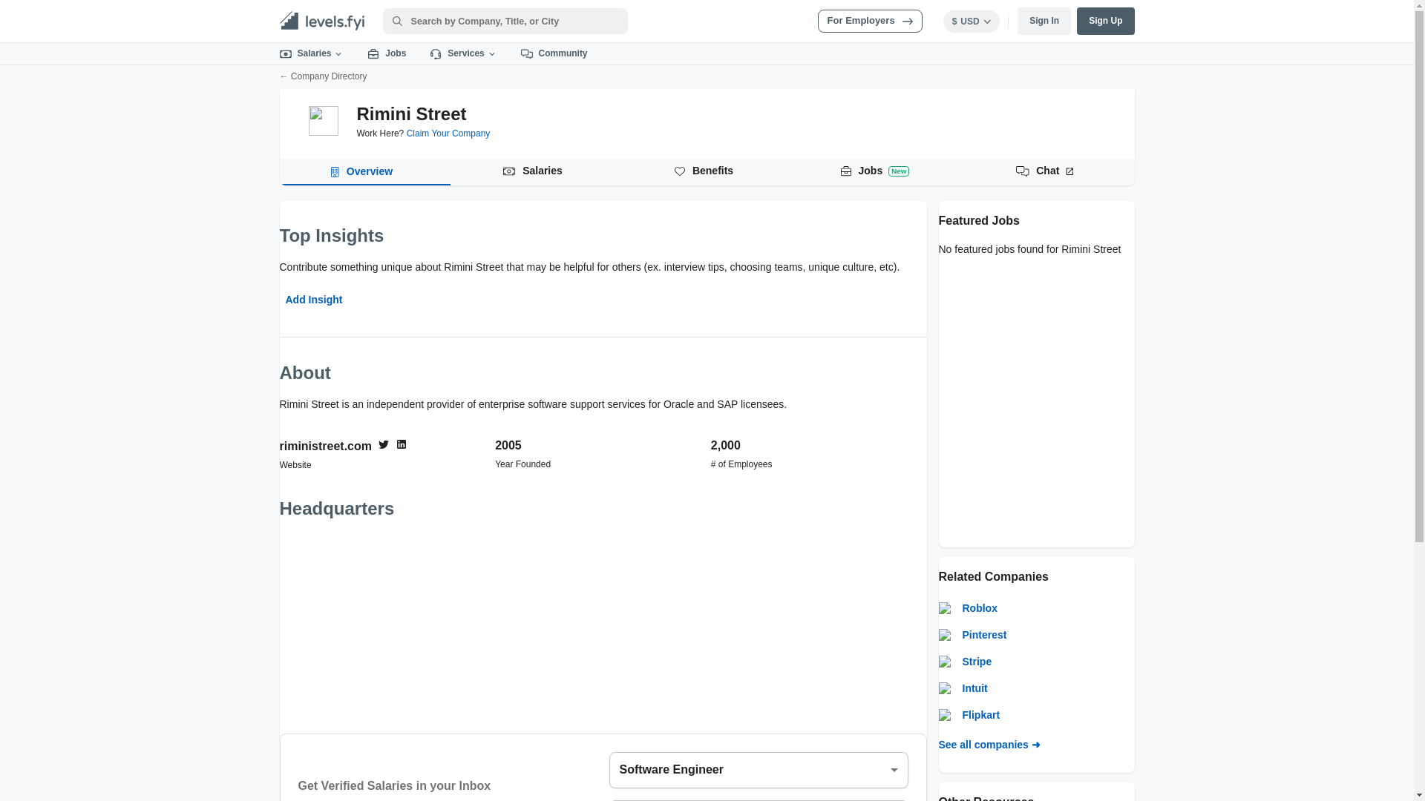  I want to click on Sign In, so click(1044, 21).